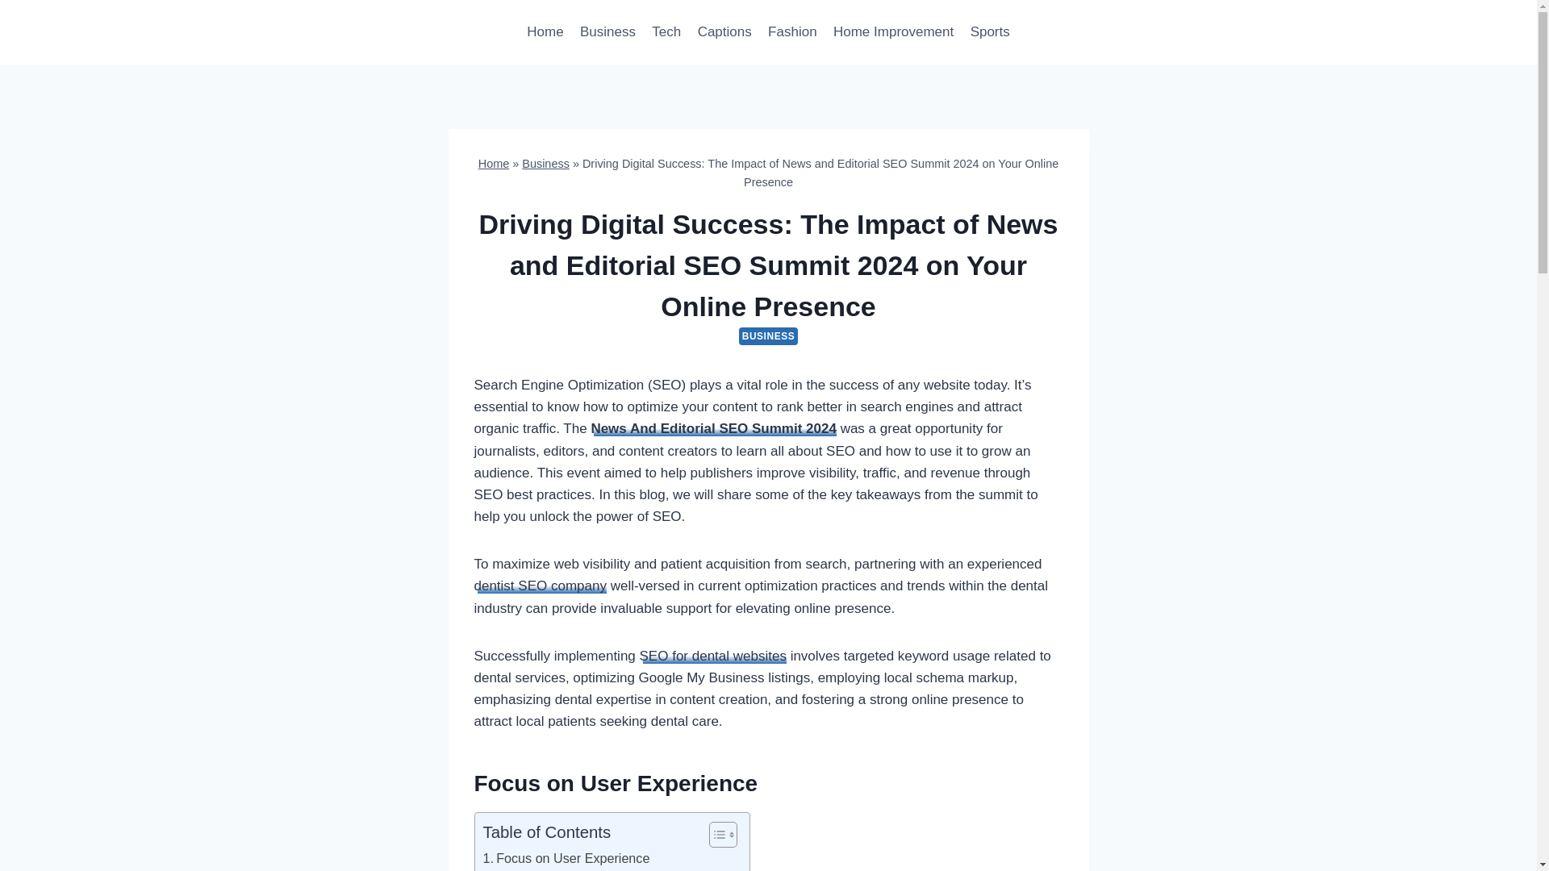 This screenshot has width=1549, height=871. What do you see at coordinates (541, 586) in the screenshot?
I see `dentist SEO company` at bounding box center [541, 586].